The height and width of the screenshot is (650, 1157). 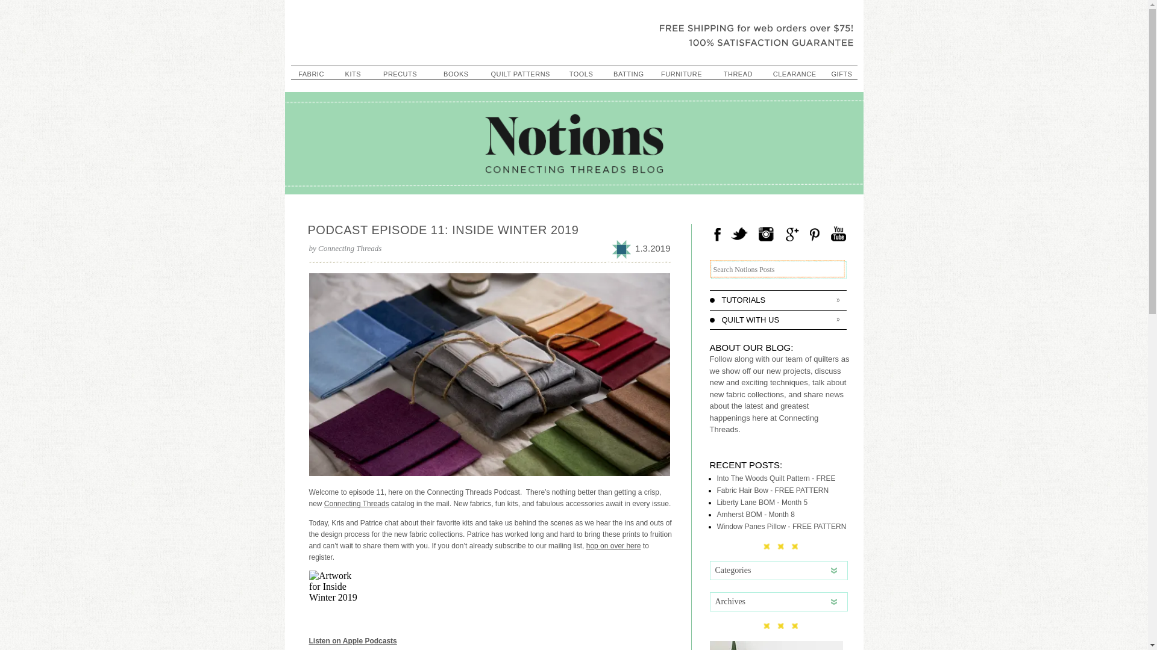 What do you see at coordinates (782, 527) in the screenshot?
I see `Window Panes Pillow - FREE PATTERN` at bounding box center [782, 527].